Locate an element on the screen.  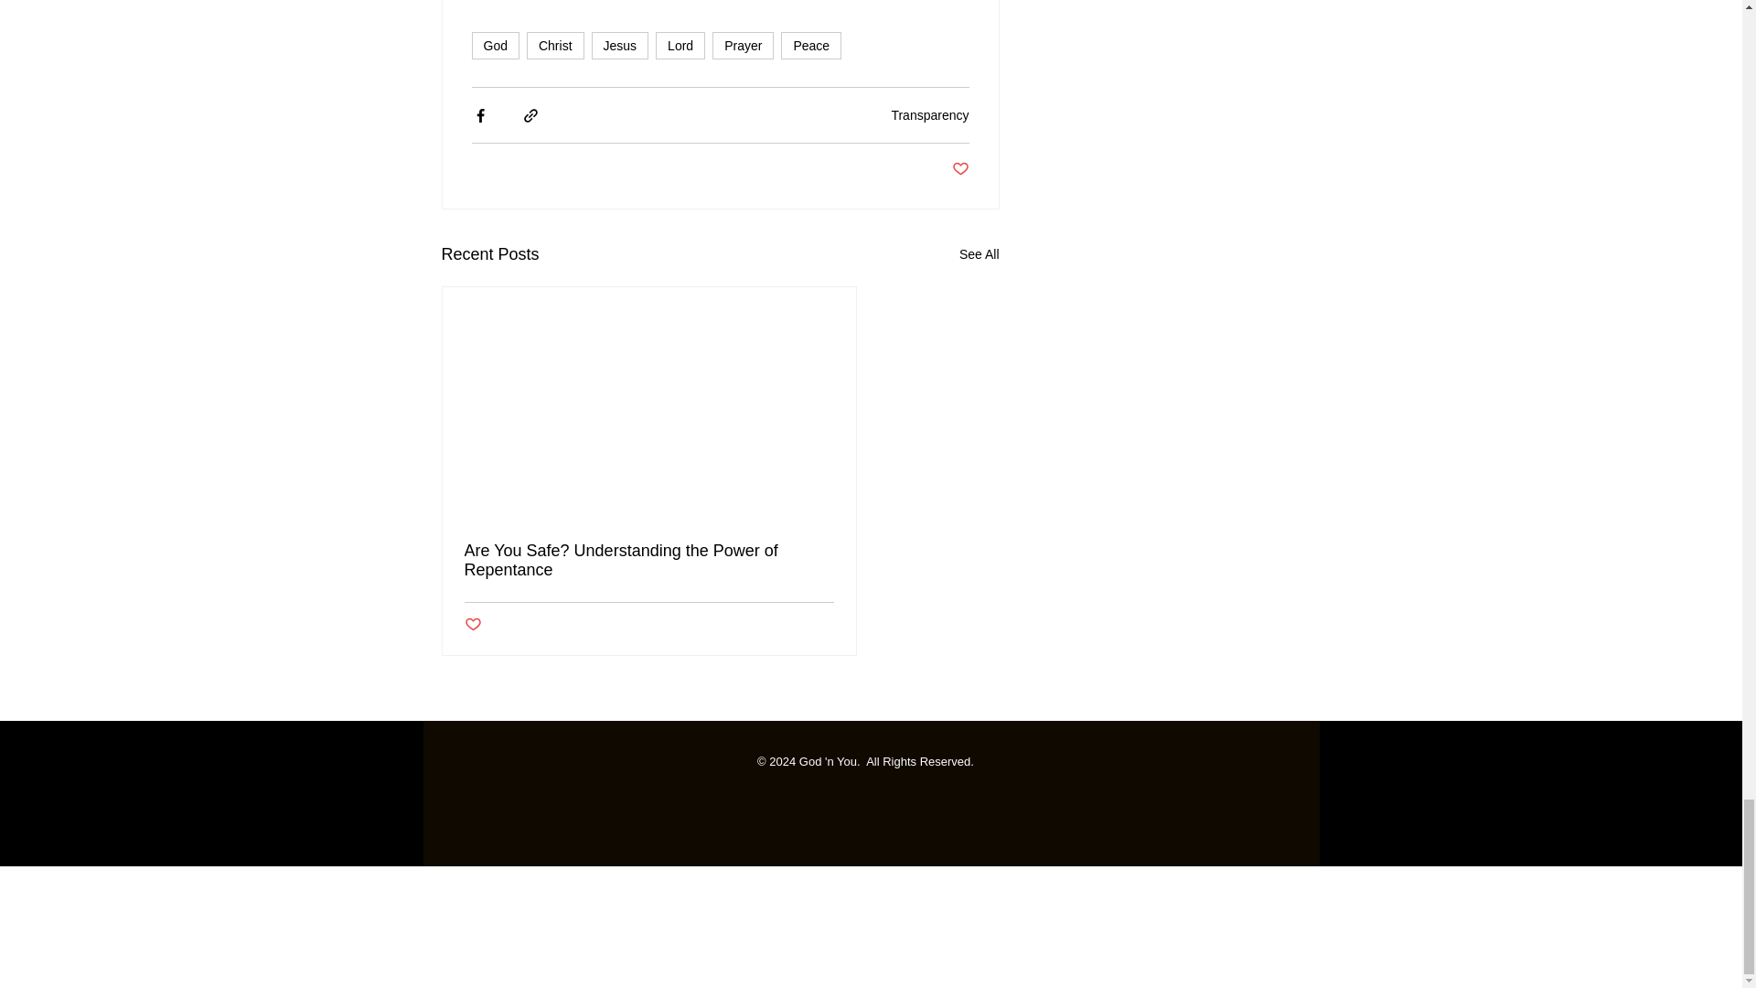
Christ is located at coordinates (556, 45).